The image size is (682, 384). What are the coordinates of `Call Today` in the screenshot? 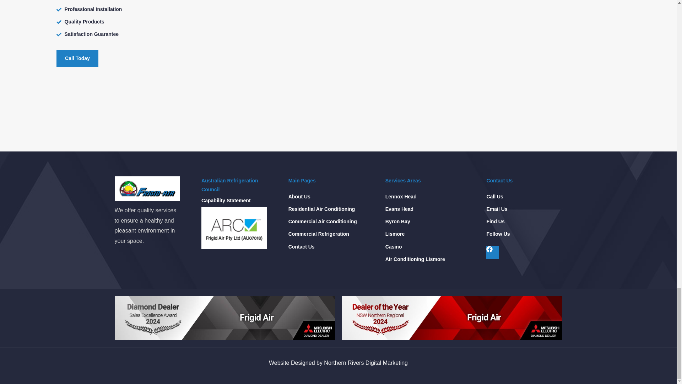 It's located at (77, 58).